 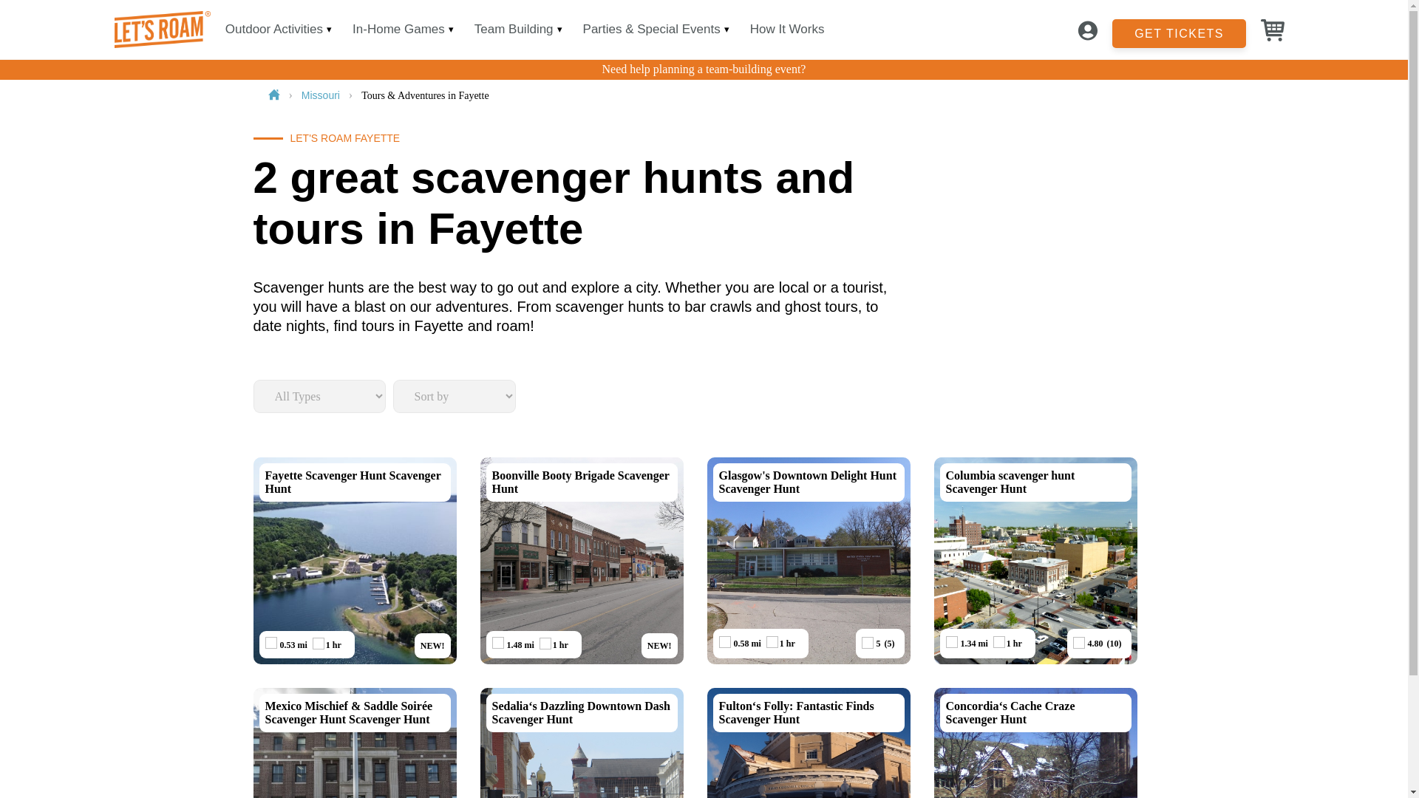 What do you see at coordinates (514, 30) in the screenshot?
I see `How It Works` at bounding box center [514, 30].